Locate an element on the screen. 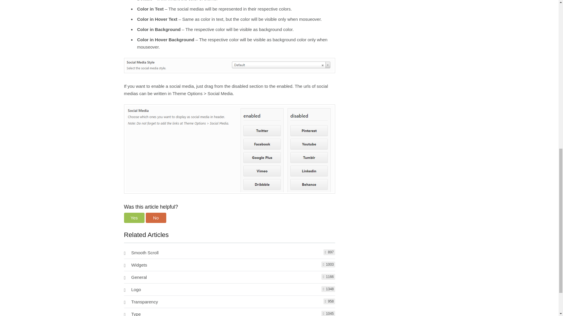 The image size is (563, 316). Widgets is located at coordinates (139, 265).